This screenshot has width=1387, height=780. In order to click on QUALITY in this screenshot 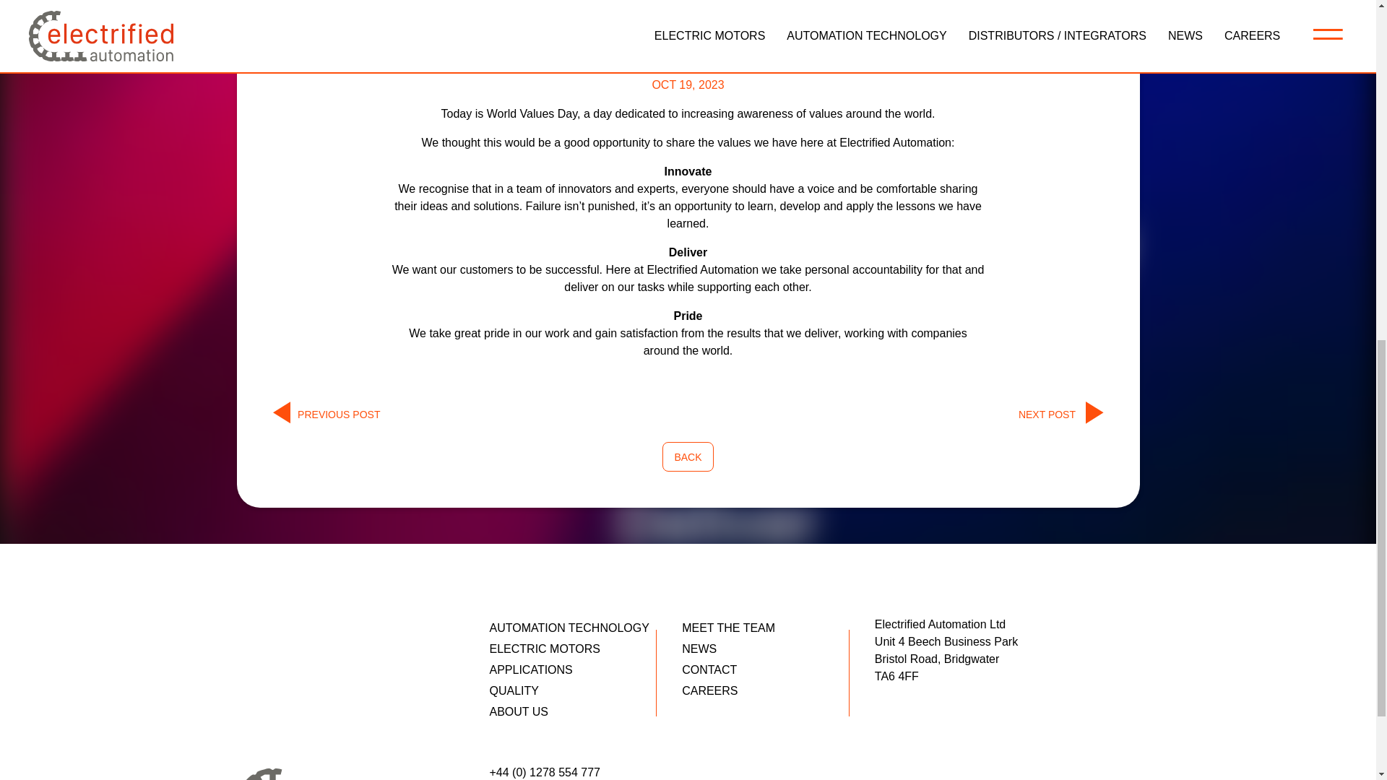, I will do `click(585, 690)`.